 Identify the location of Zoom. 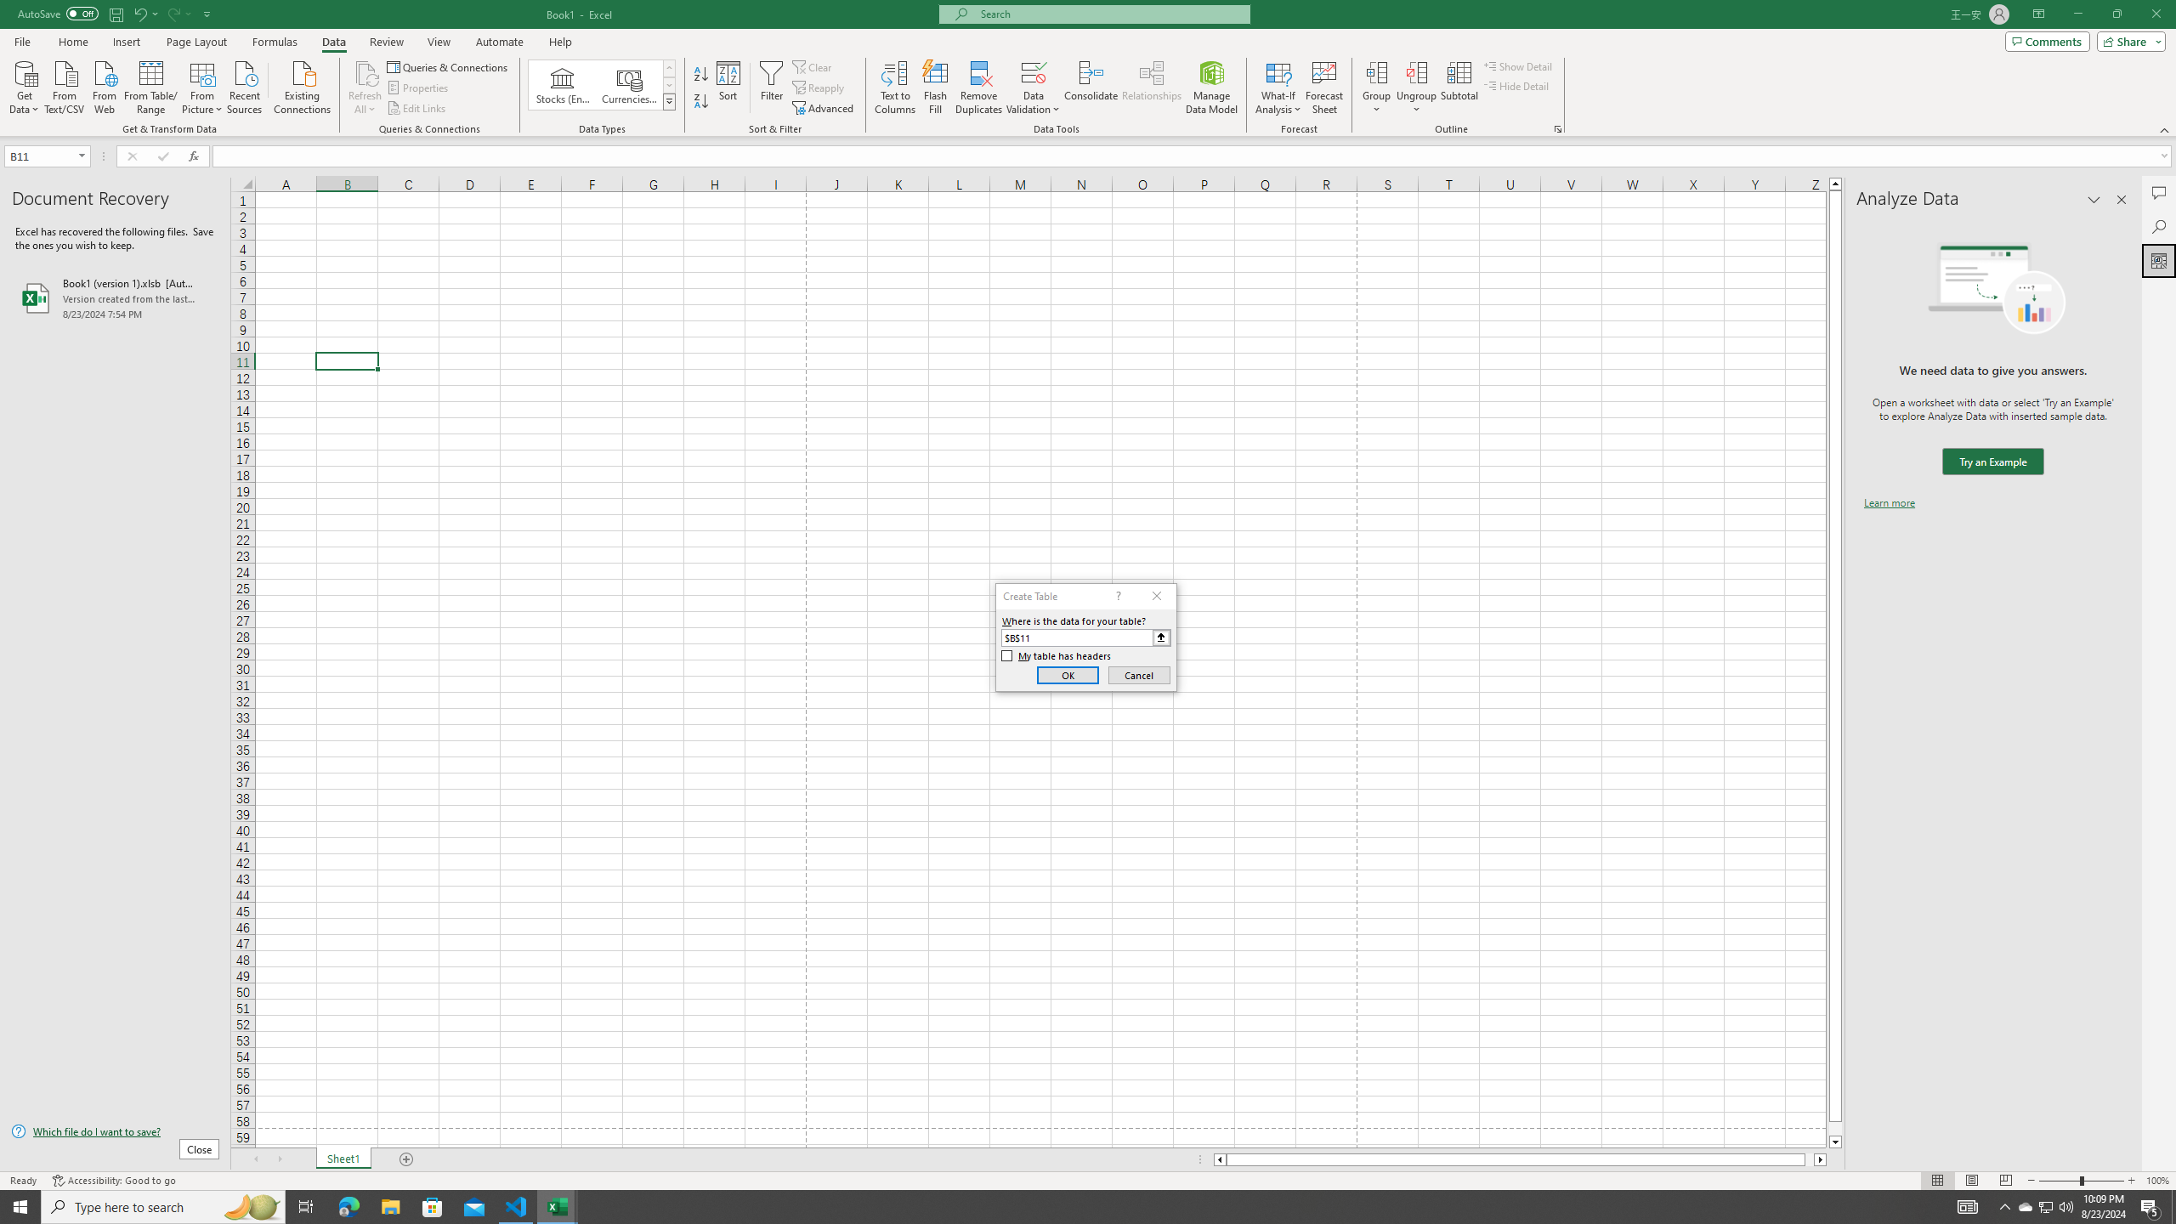
(2081, 1181).